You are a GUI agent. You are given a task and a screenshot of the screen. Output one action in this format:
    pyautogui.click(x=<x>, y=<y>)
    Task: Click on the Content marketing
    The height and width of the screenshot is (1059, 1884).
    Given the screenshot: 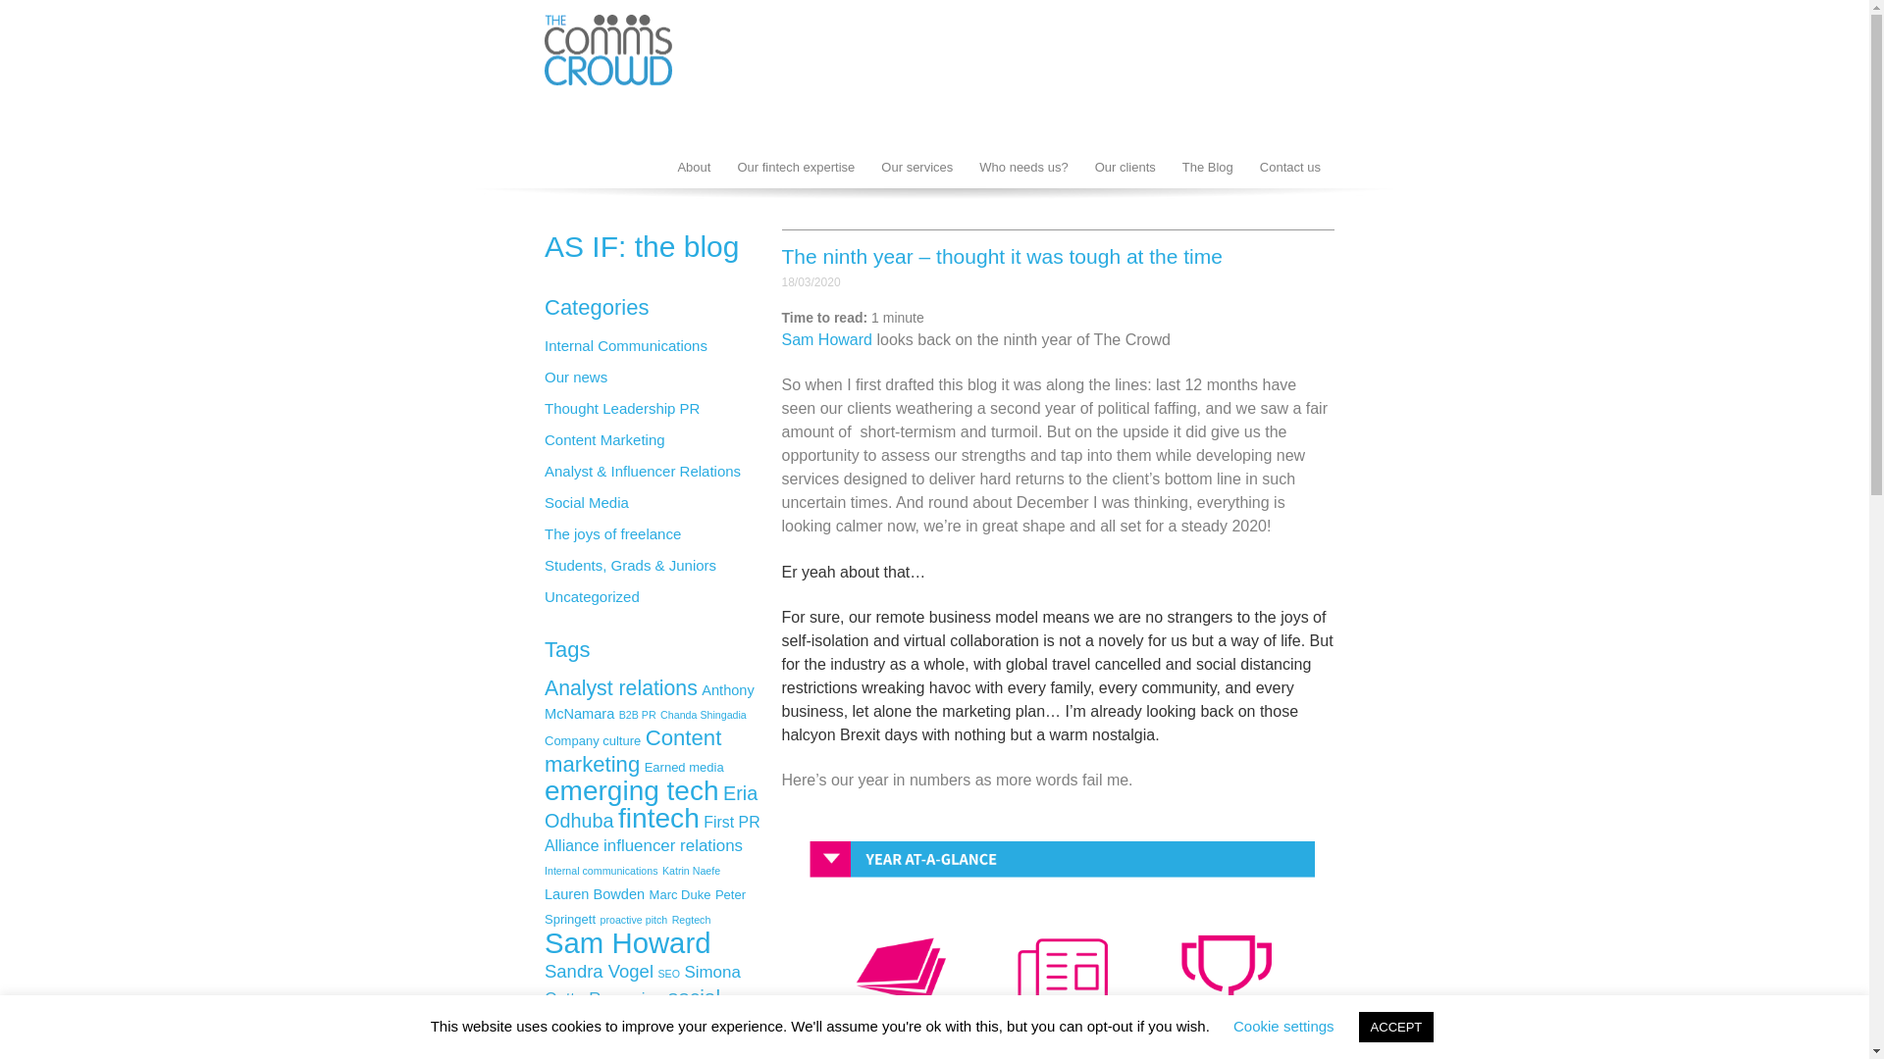 What is the action you would take?
    pyautogui.click(x=632, y=750)
    